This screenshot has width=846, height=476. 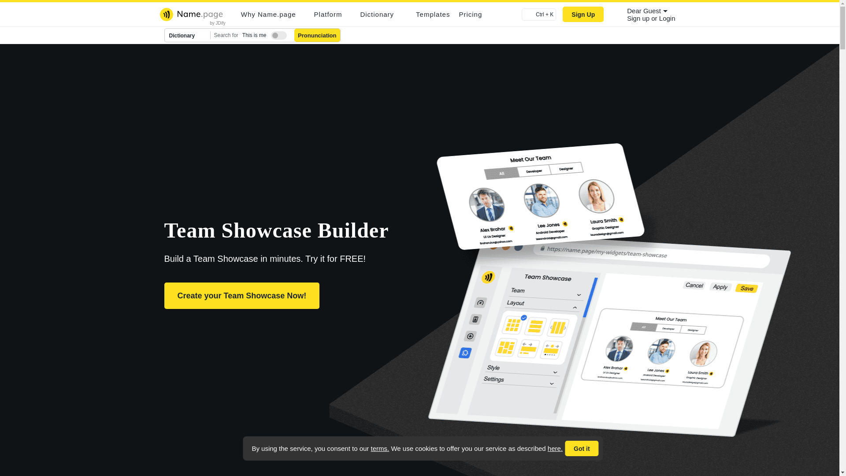 What do you see at coordinates (218, 23) in the screenshot?
I see `by JDify` at bounding box center [218, 23].